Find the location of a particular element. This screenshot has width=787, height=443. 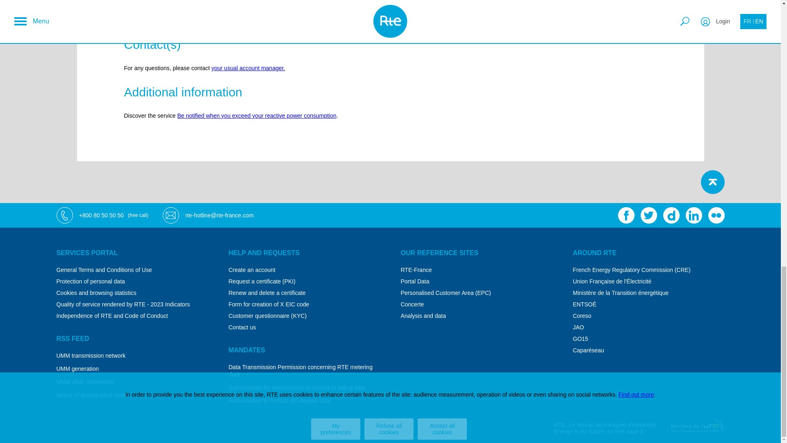

Permission-metering-data.docx is located at coordinates (304, 371).